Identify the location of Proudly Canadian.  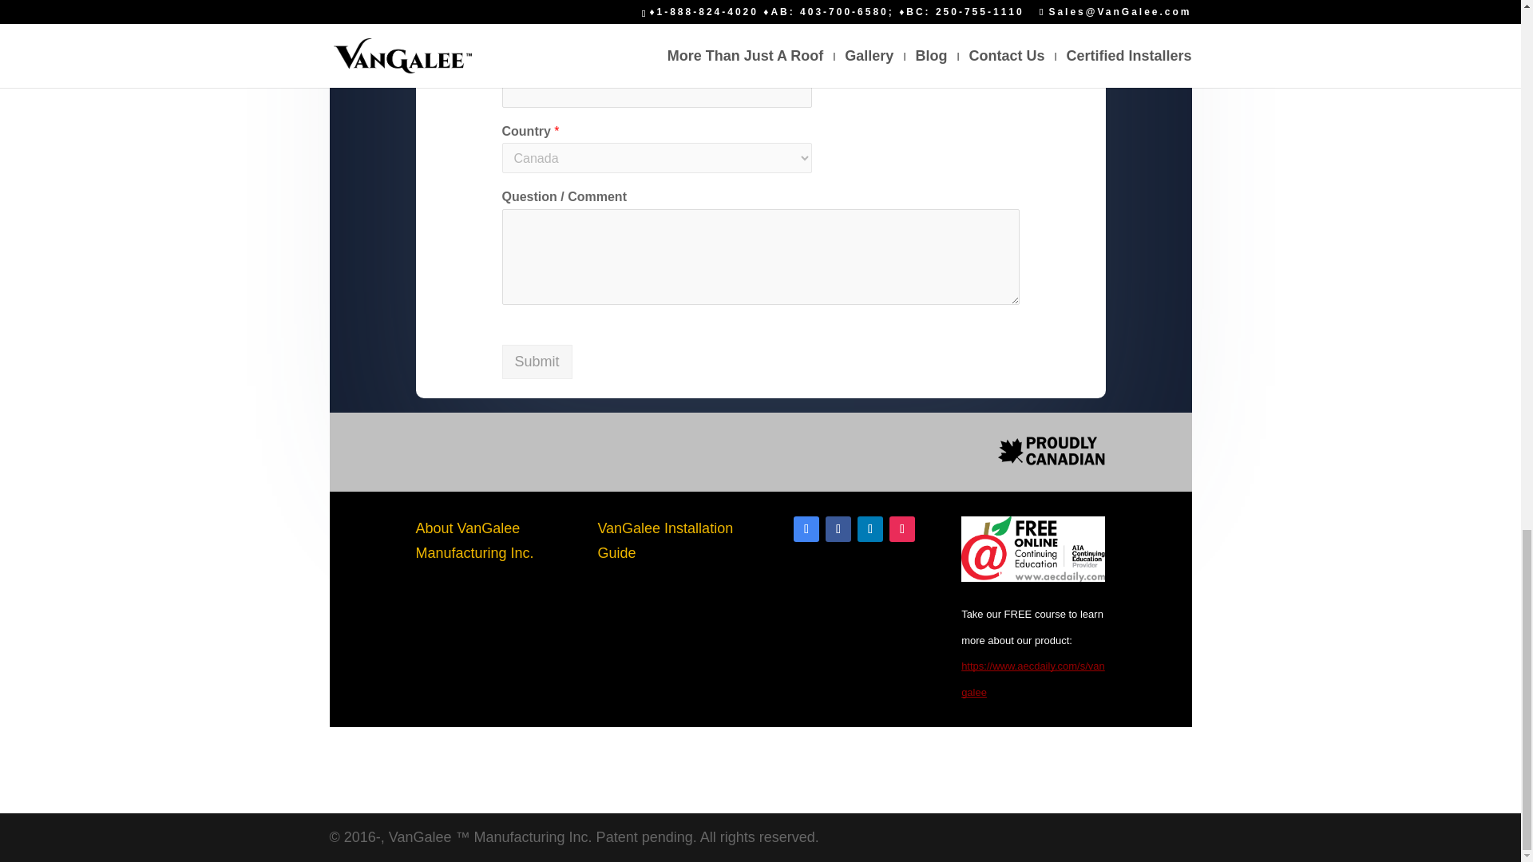
(1051, 452).